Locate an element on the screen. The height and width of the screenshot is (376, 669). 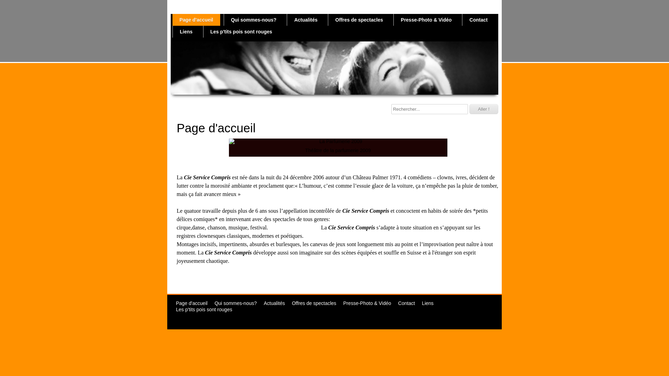
Les p'tits pois sont rouges is located at coordinates (204, 310).